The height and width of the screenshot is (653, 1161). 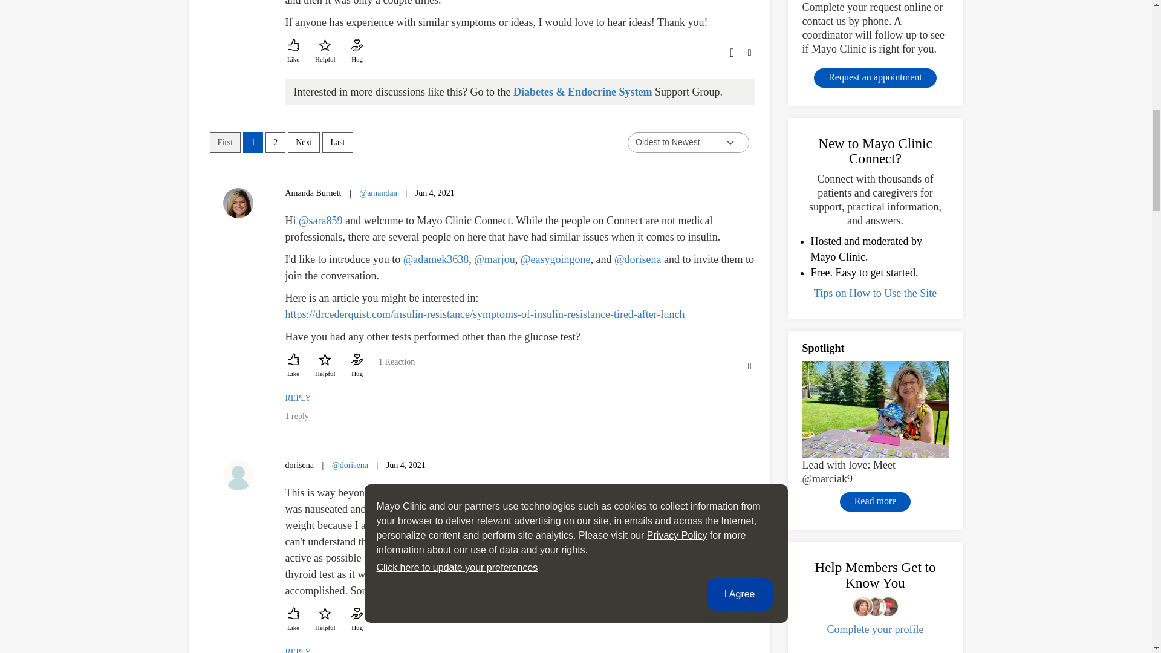 What do you see at coordinates (304, 143) in the screenshot?
I see `Next` at bounding box center [304, 143].